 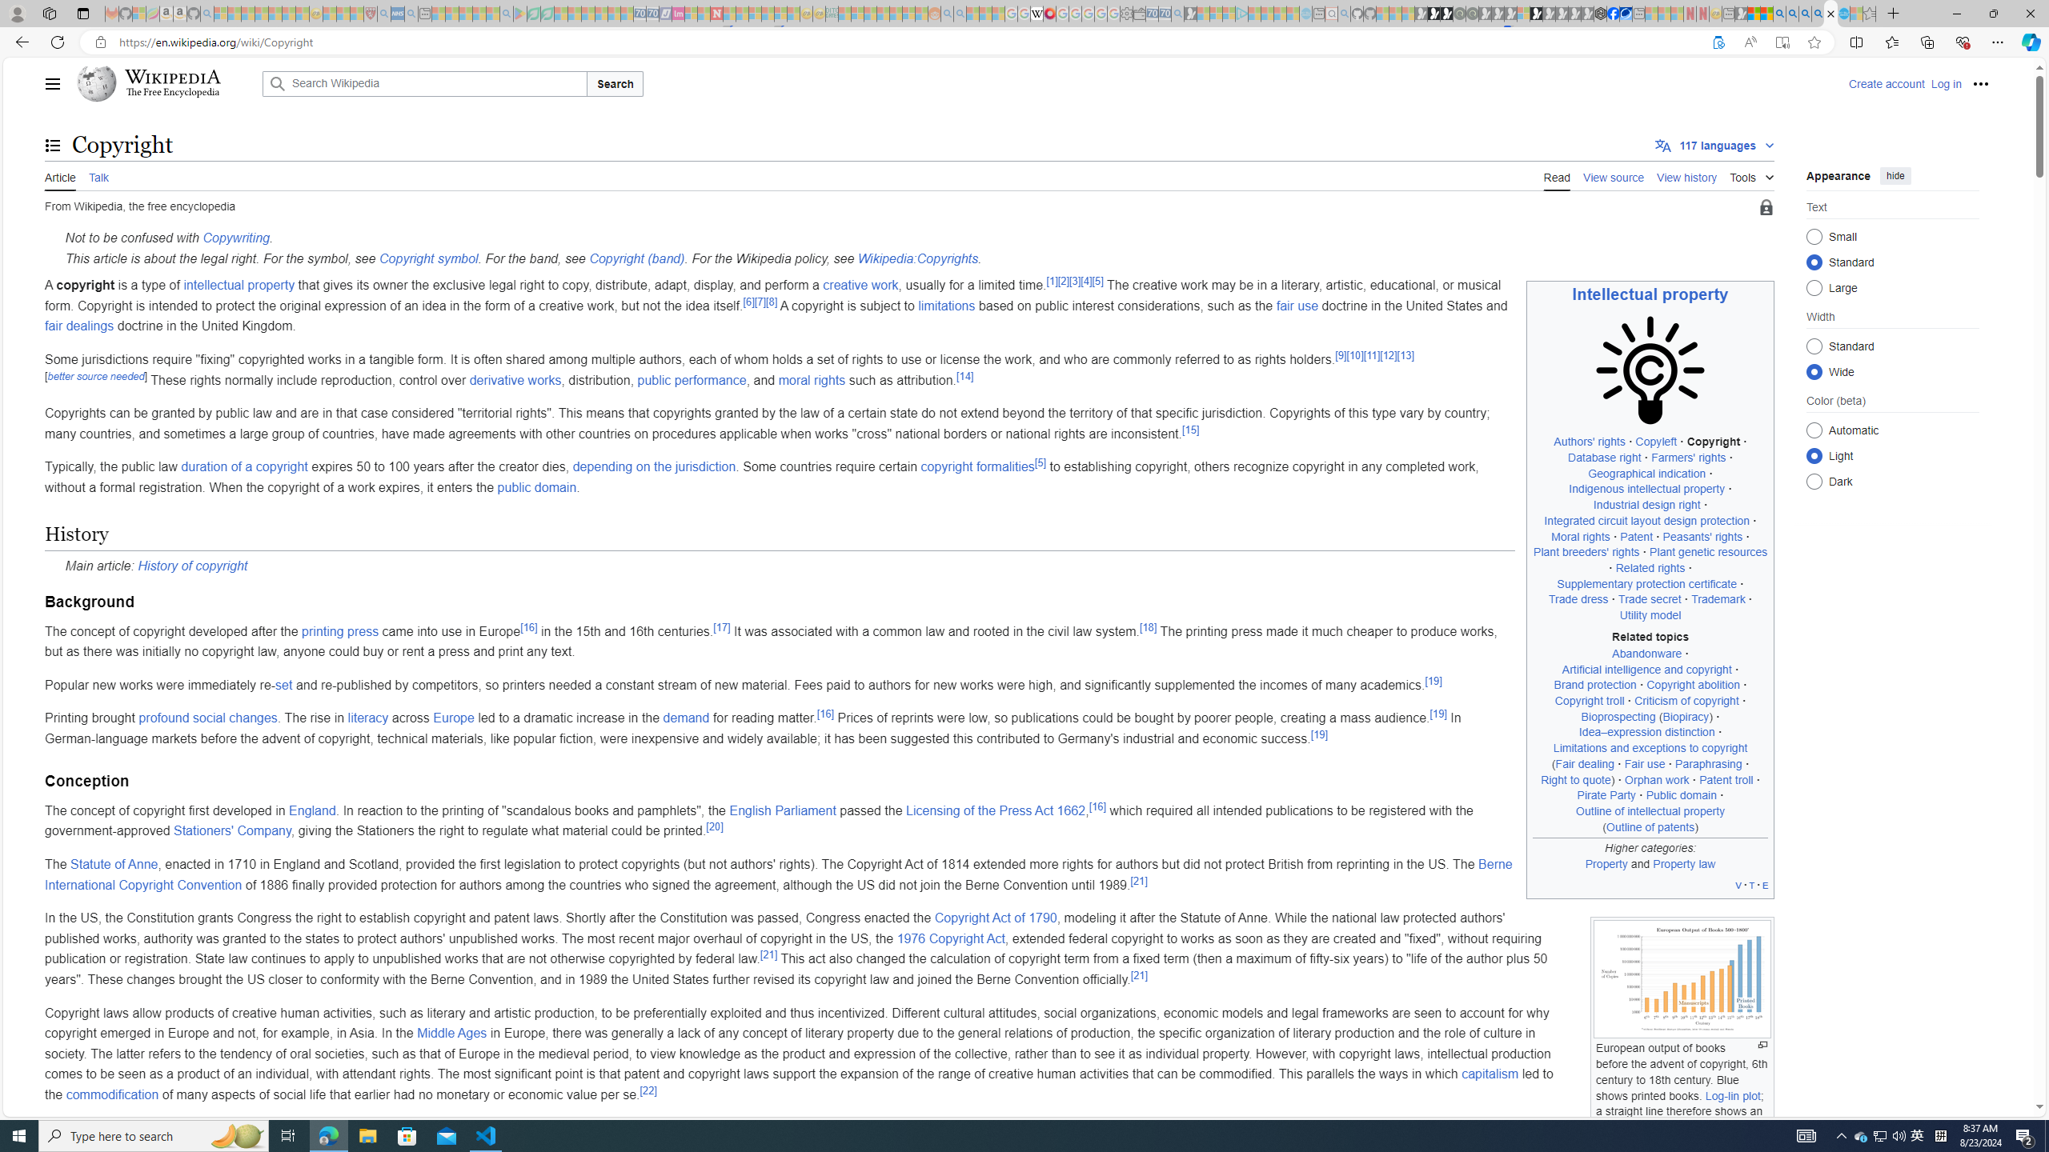 What do you see at coordinates (1647, 490) in the screenshot?
I see `Indigenous intellectual property` at bounding box center [1647, 490].